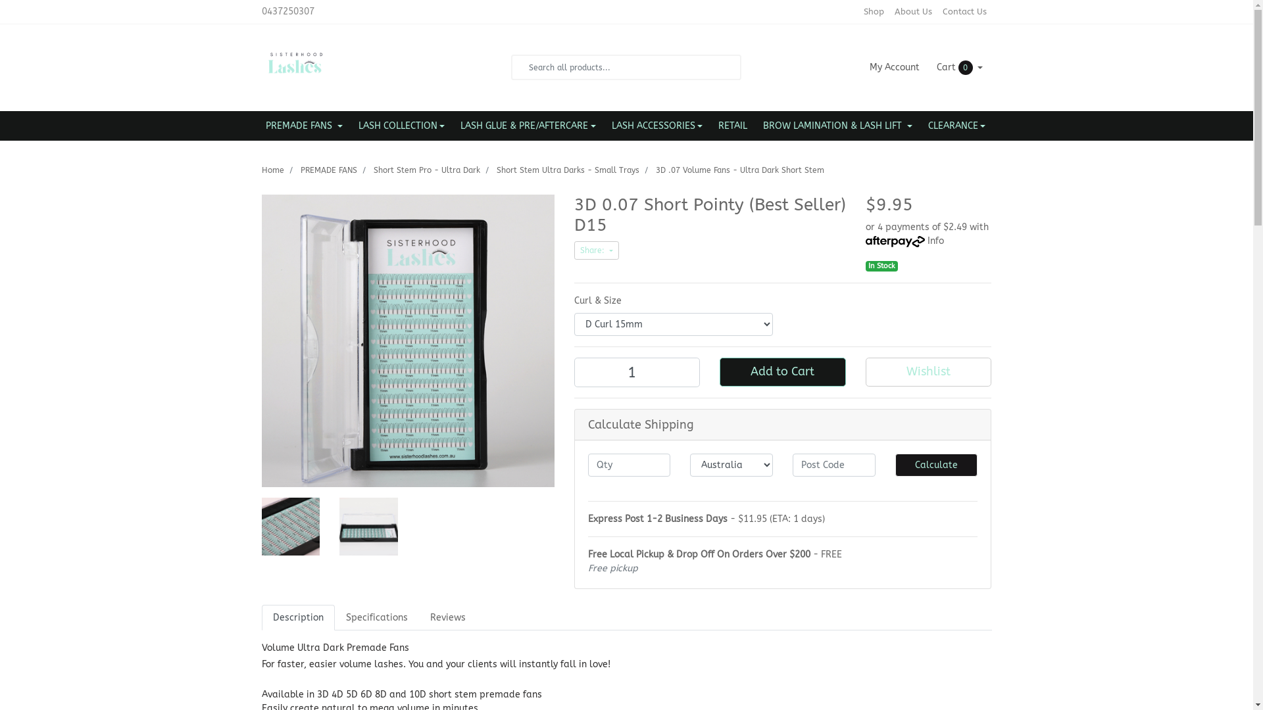  What do you see at coordinates (273, 170) in the screenshot?
I see `Home` at bounding box center [273, 170].